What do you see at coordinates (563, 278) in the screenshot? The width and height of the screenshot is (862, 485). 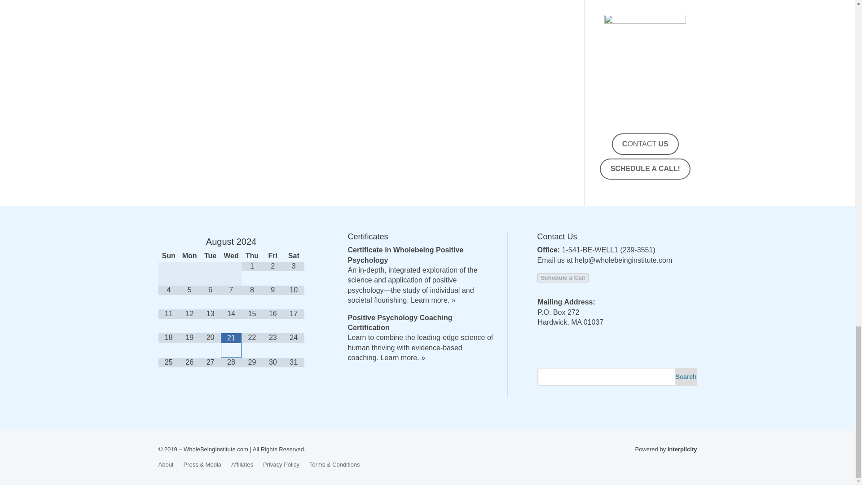 I see `Schedule a Call` at bounding box center [563, 278].